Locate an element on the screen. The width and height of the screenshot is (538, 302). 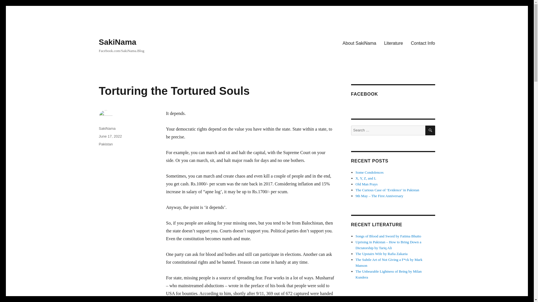
About SakiNama is located at coordinates (360, 43).